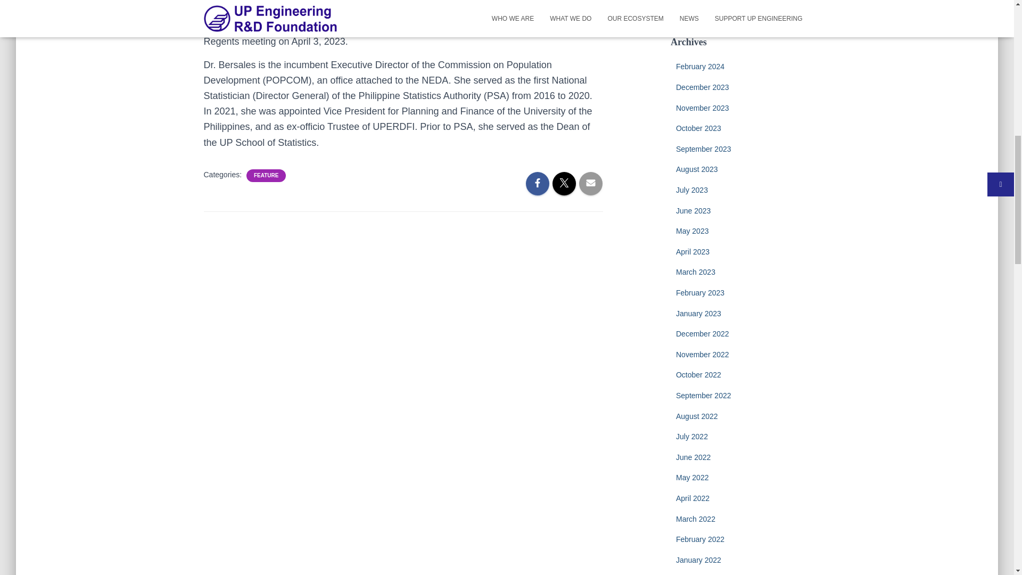  I want to click on June 2023, so click(693, 210).